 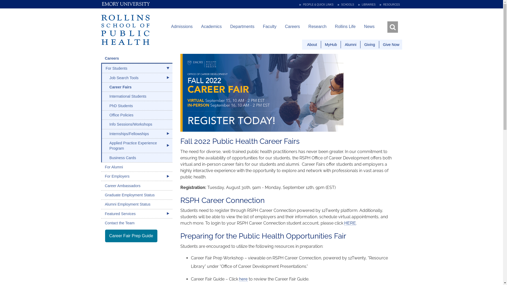 What do you see at coordinates (331, 44) in the screenshot?
I see `MyHub` at bounding box center [331, 44].